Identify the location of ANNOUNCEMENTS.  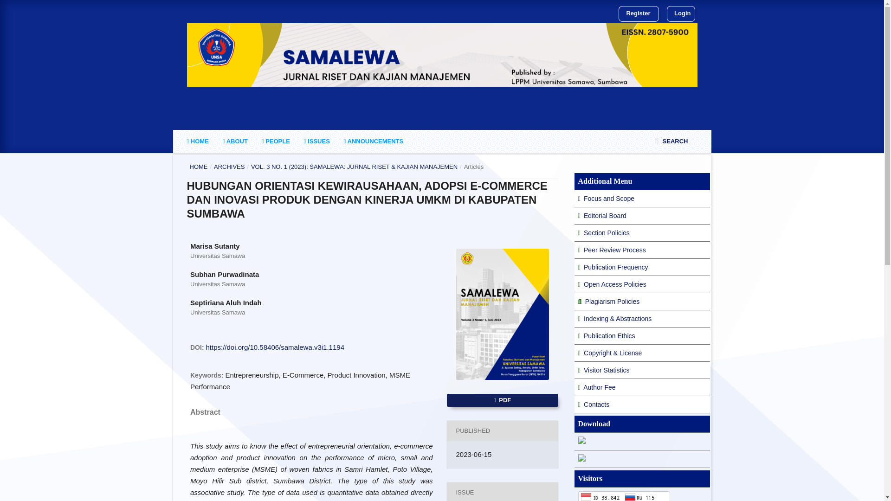
(374, 141).